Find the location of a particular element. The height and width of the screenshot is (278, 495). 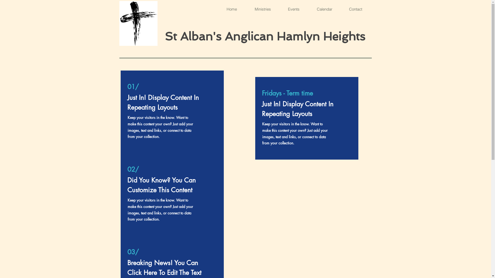

Calendar is located at coordinates (324, 9).